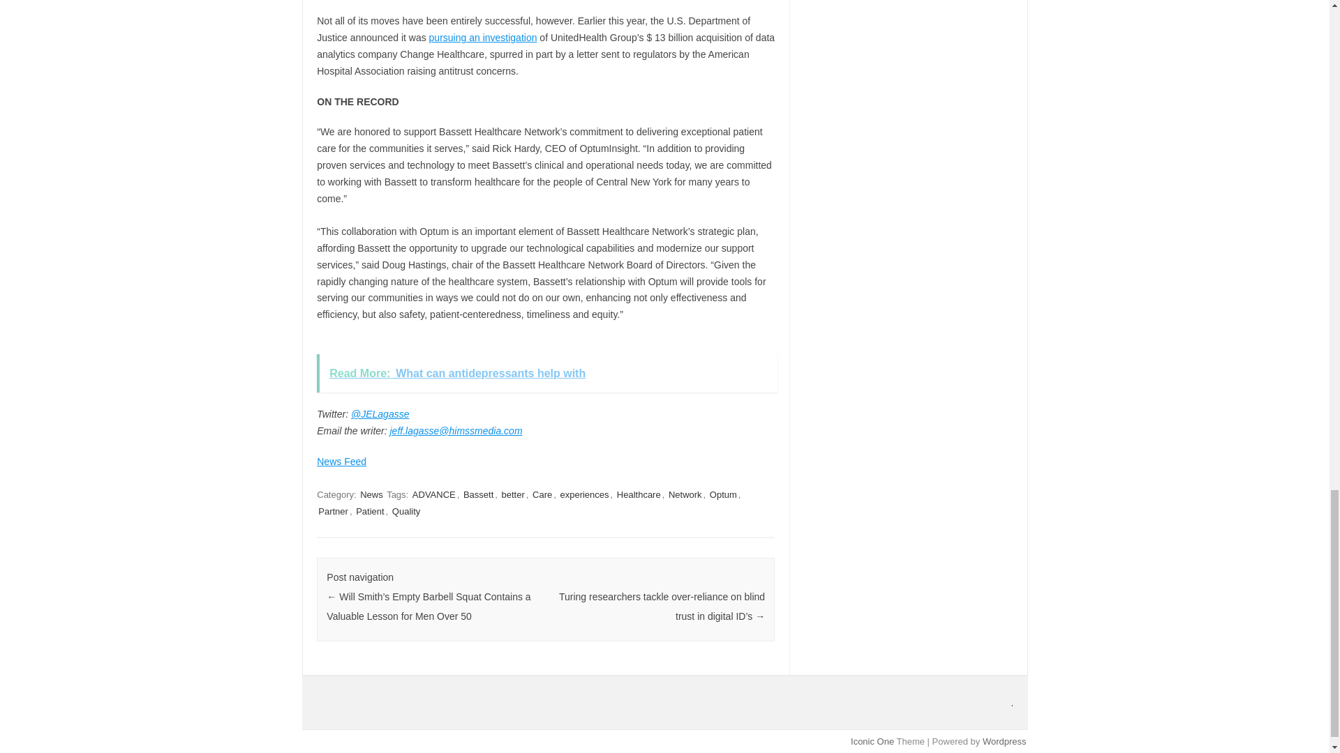 The image size is (1340, 753). I want to click on experiences, so click(583, 494).